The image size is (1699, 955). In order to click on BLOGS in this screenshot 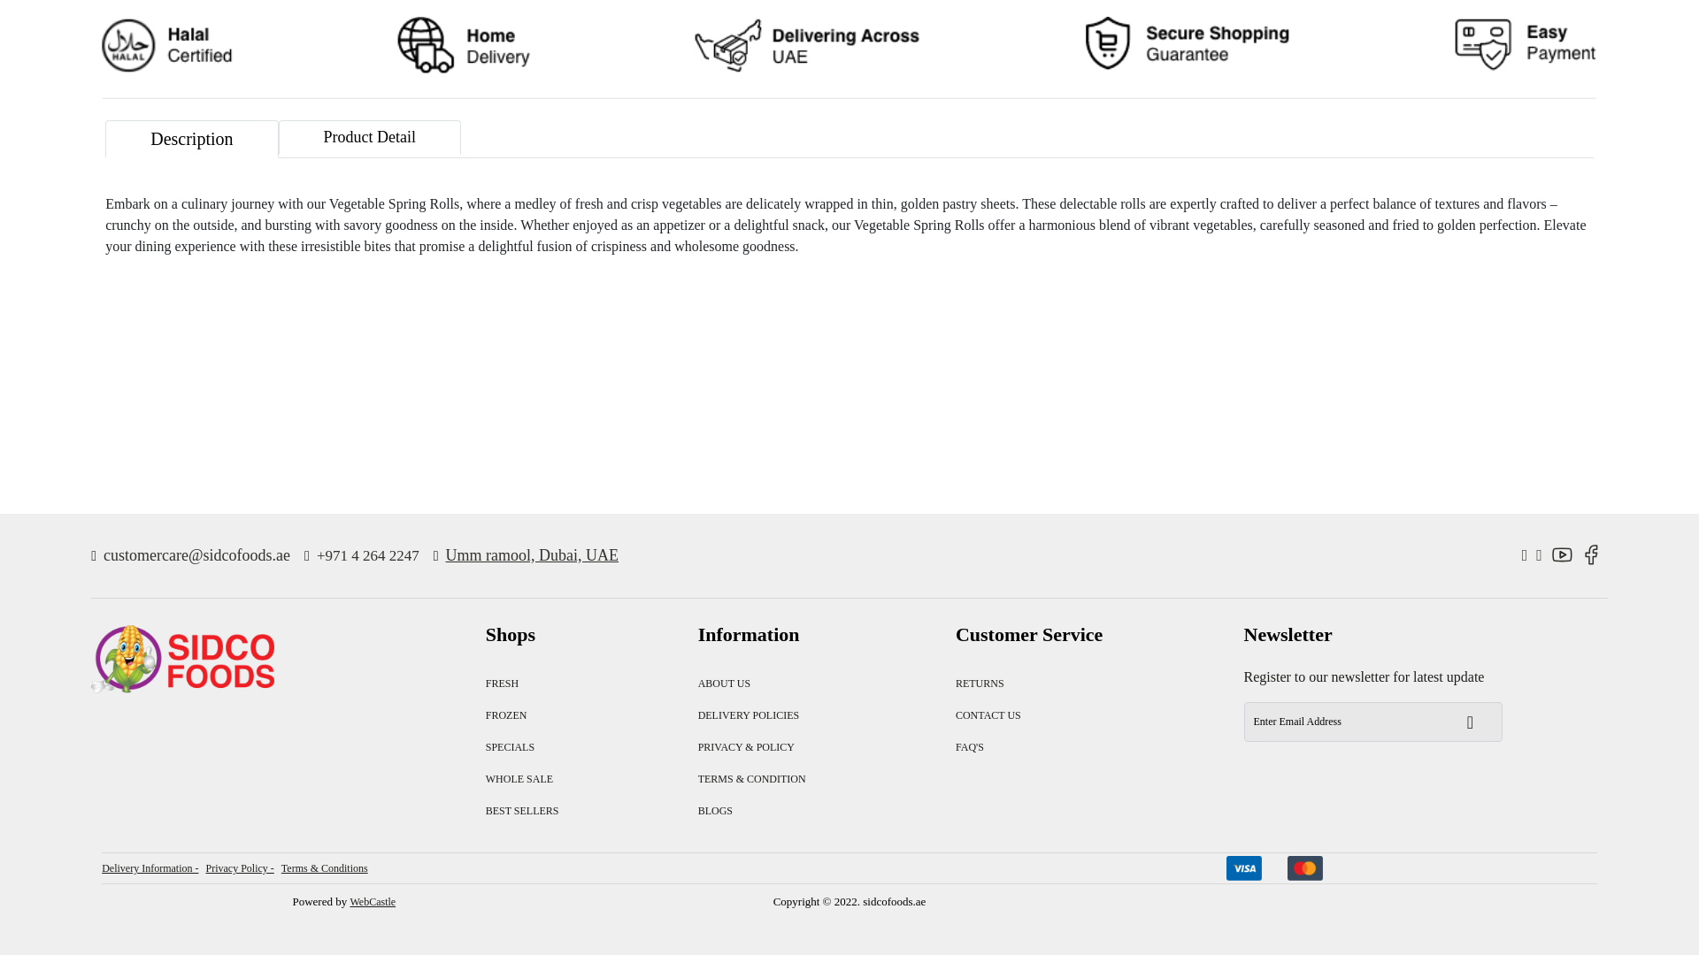, I will do `click(715, 811)`.